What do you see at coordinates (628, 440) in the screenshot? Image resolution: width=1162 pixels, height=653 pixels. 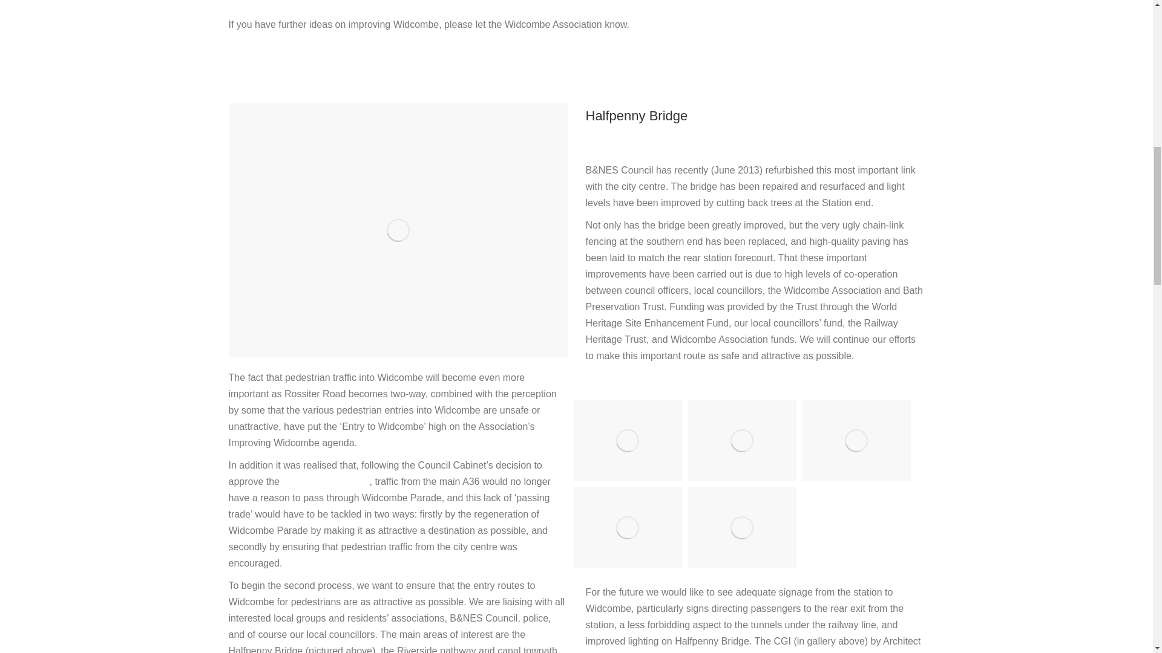 I see `Bridge 20 June 2013` at bounding box center [628, 440].